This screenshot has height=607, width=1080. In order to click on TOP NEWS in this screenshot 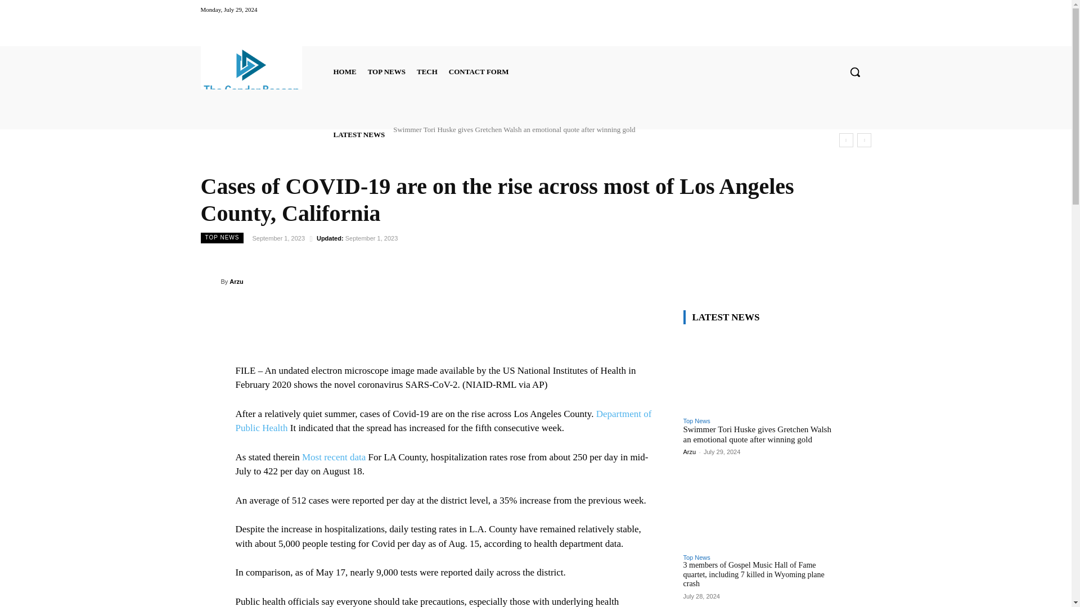, I will do `click(386, 72)`.